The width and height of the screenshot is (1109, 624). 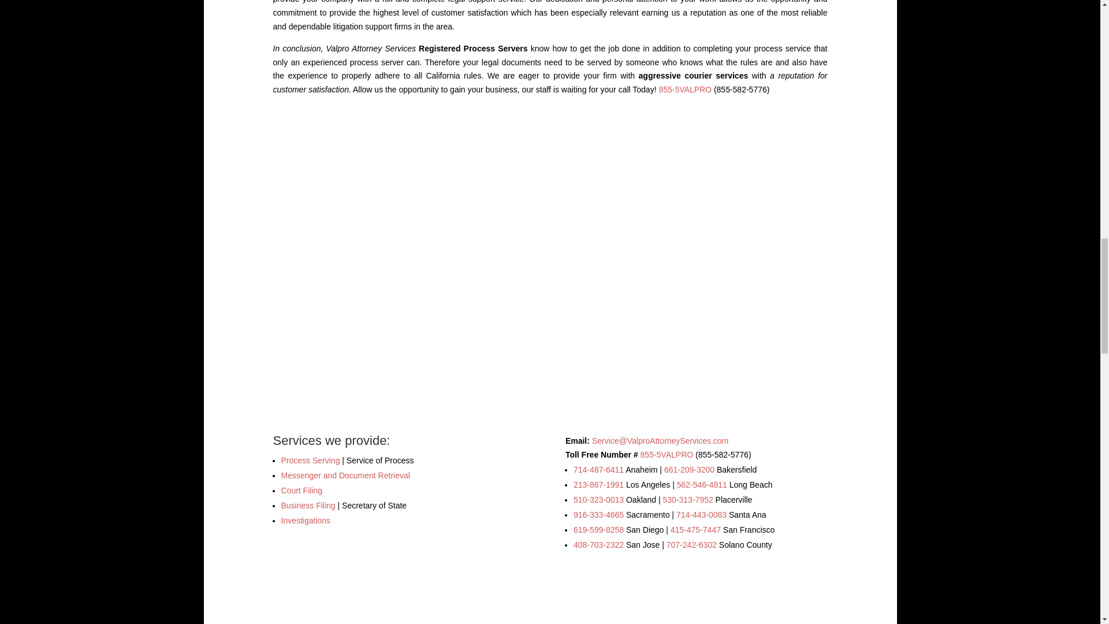 What do you see at coordinates (598, 529) in the screenshot?
I see `619-599-8258` at bounding box center [598, 529].